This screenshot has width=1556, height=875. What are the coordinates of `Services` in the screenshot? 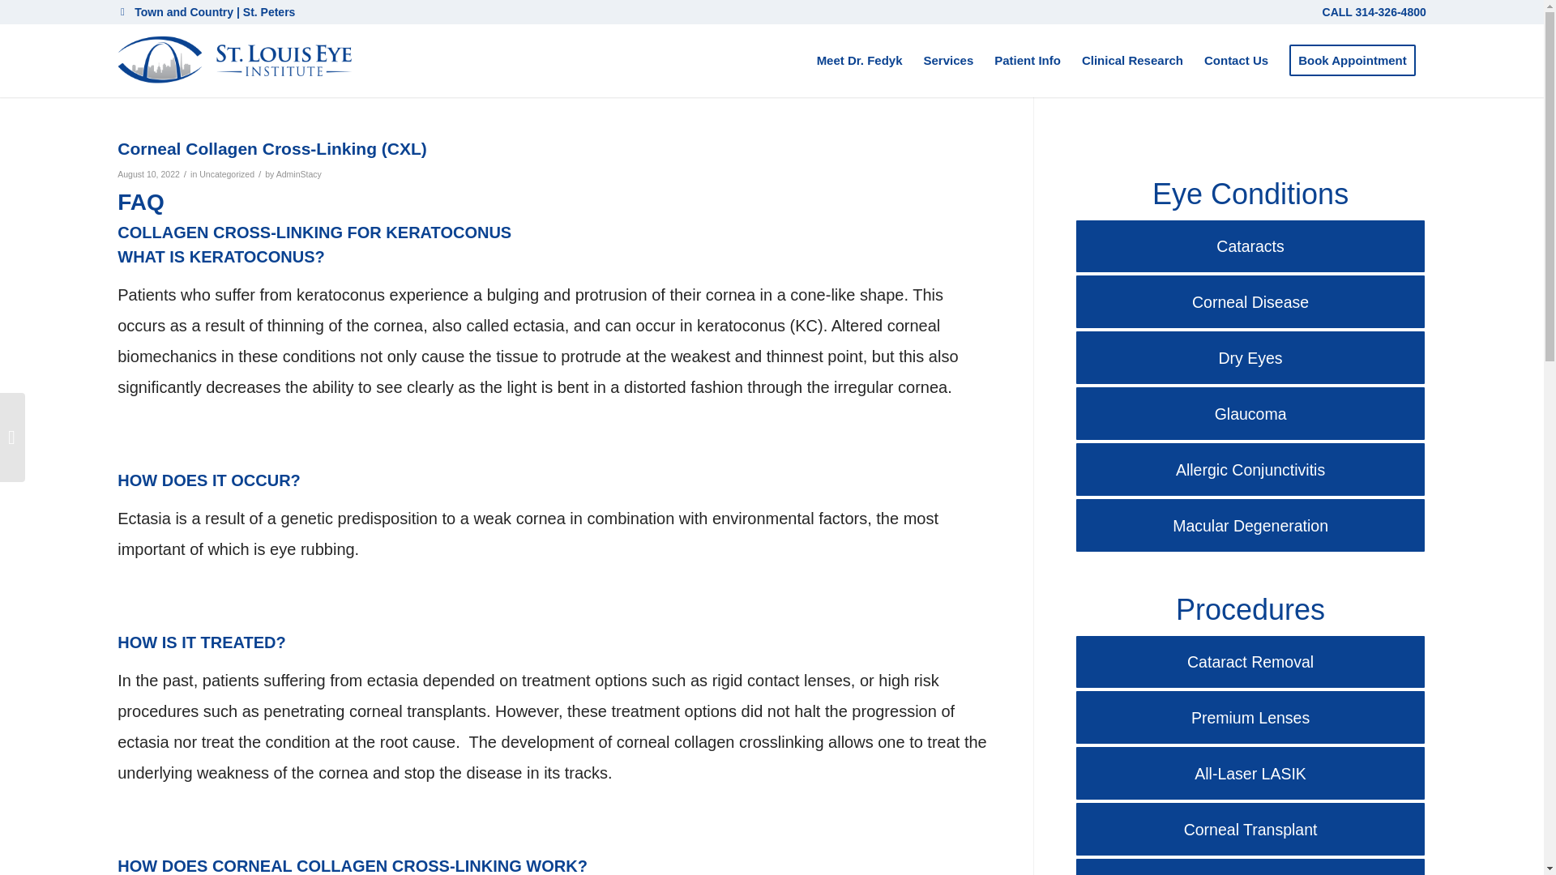 It's located at (947, 60).